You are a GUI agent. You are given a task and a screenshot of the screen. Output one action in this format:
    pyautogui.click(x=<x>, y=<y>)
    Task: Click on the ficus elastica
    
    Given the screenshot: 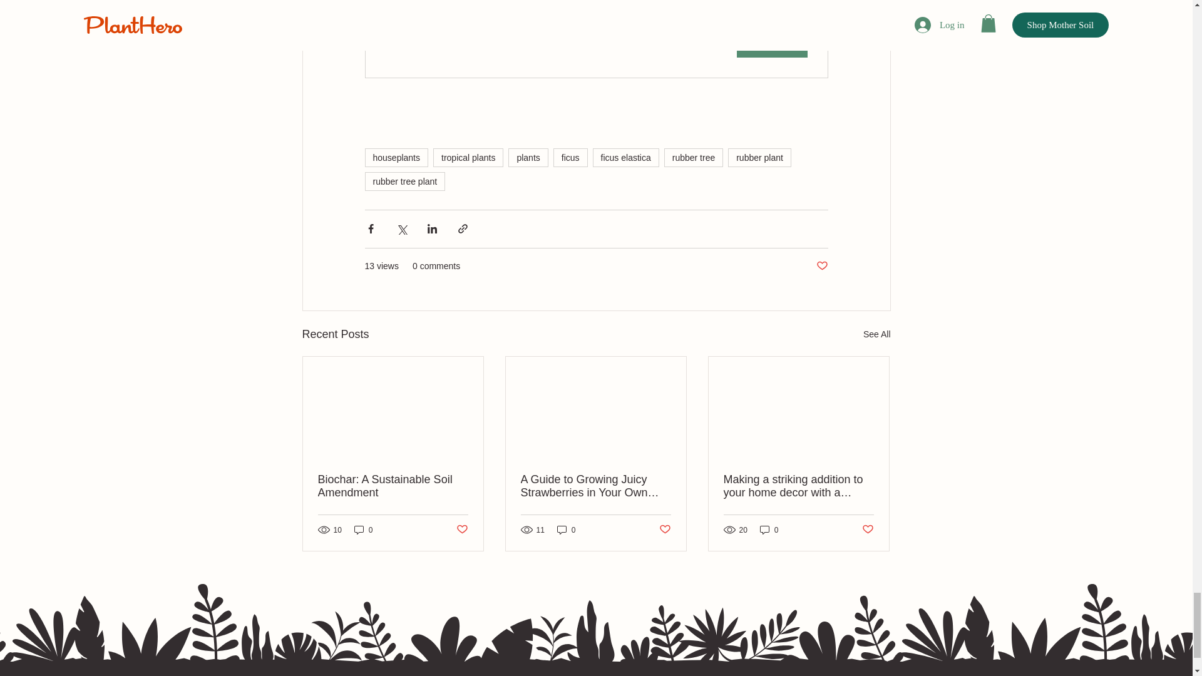 What is the action you would take?
    pyautogui.click(x=625, y=157)
    